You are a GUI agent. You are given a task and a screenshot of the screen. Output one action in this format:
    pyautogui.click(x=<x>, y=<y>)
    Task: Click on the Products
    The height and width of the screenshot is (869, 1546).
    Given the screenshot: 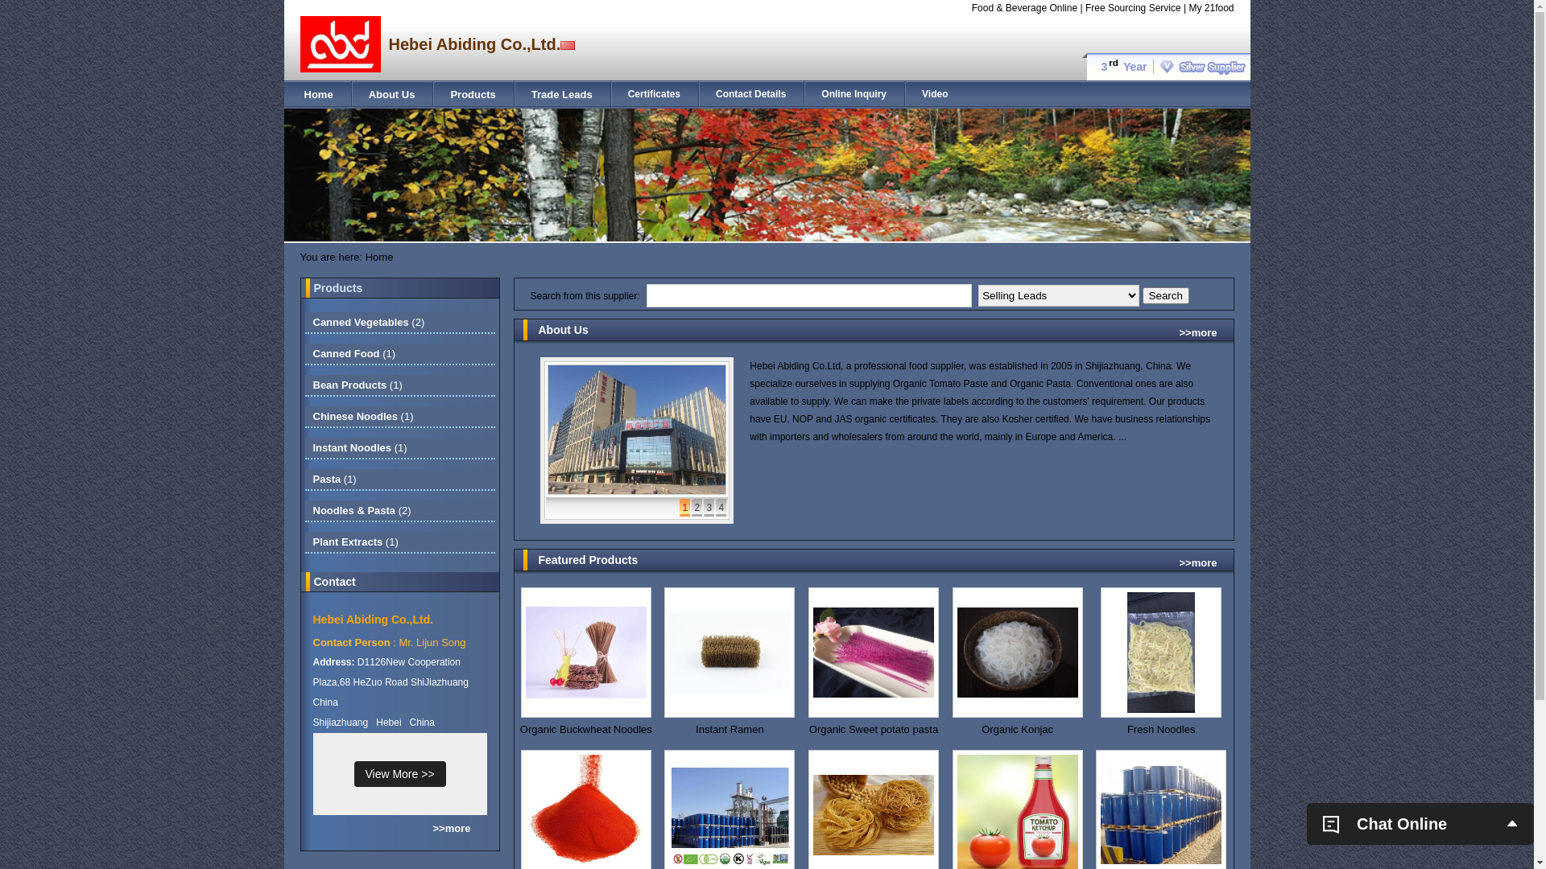 What is the action you would take?
    pyautogui.click(x=338, y=288)
    